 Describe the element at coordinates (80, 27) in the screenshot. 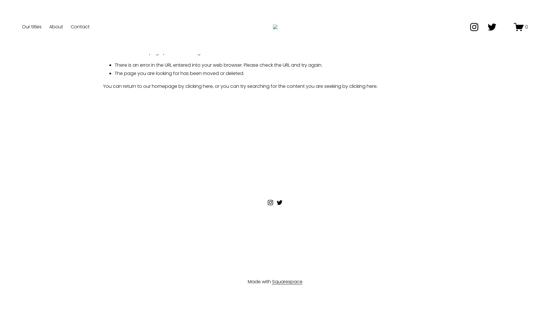

I see `Contact` at that location.